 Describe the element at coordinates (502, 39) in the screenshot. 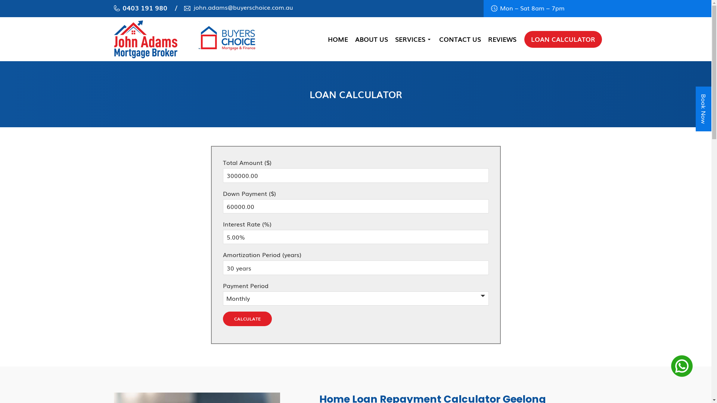

I see `REVIEWS` at that location.